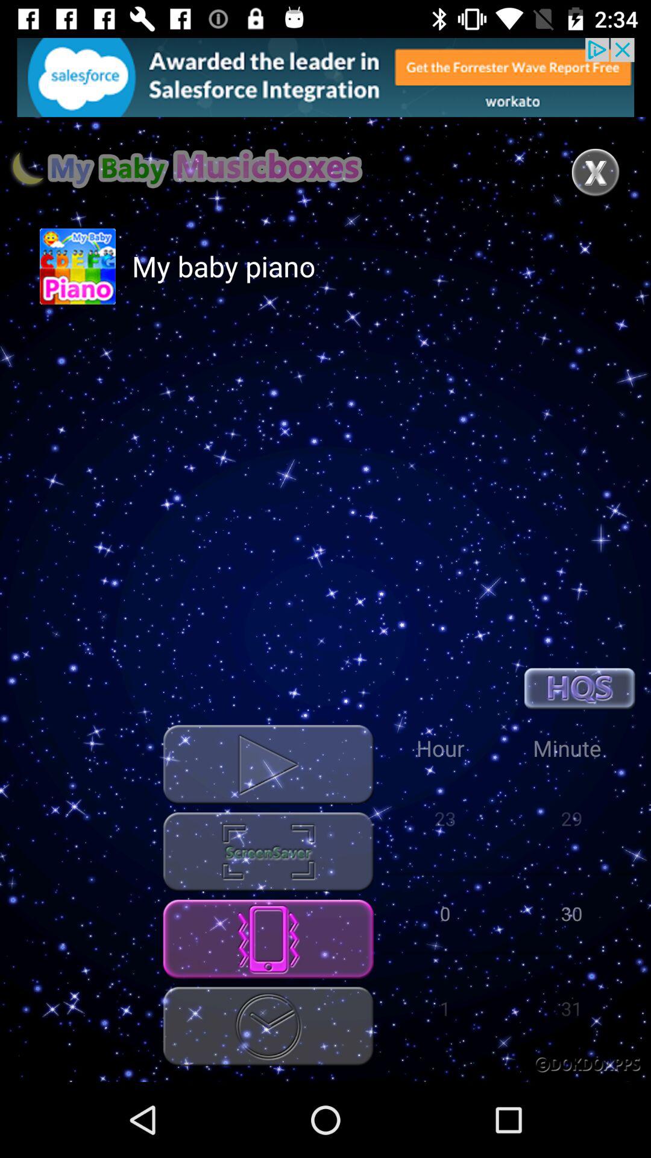 The height and width of the screenshot is (1158, 651). Describe the element at coordinates (268, 938) in the screenshot. I see `select the phone option which is below the screensaver` at that location.